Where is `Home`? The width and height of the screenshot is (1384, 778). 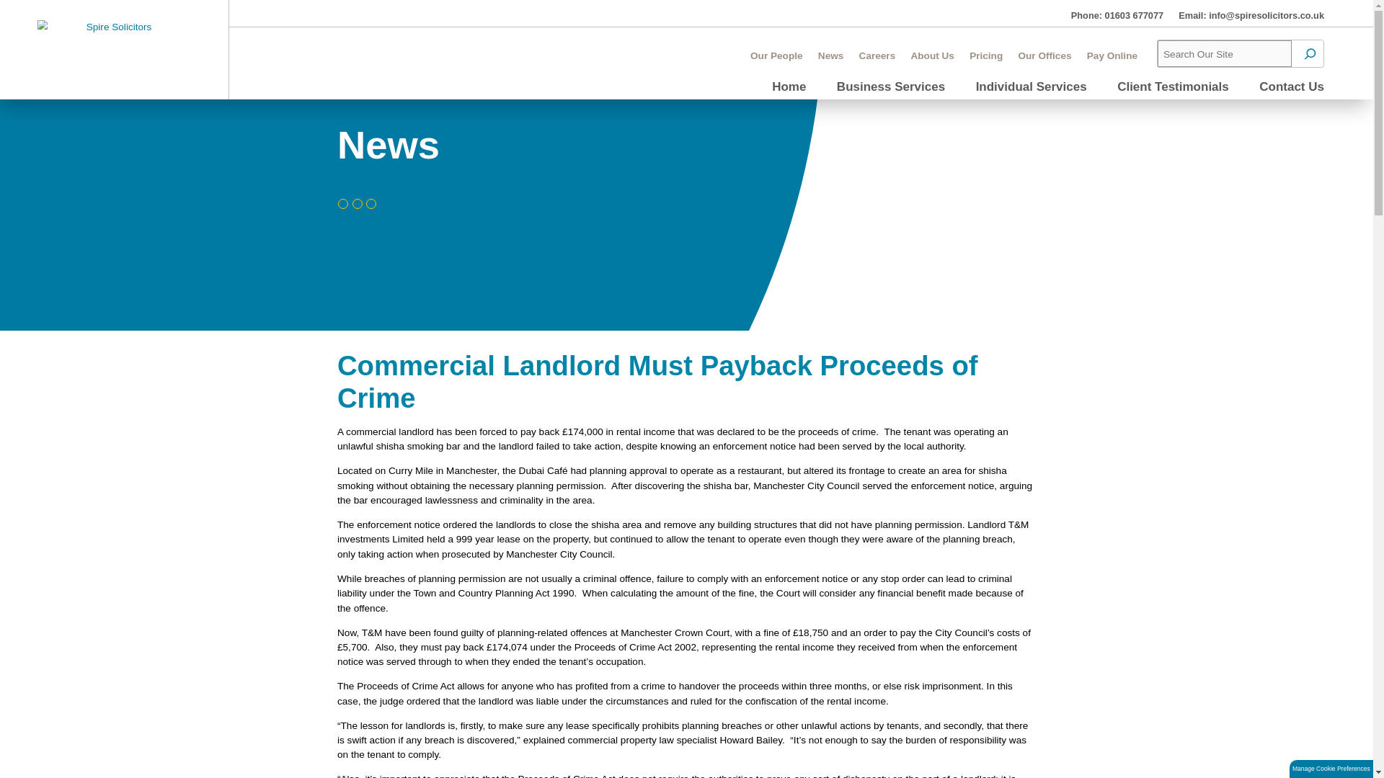
Home is located at coordinates (928, 104).